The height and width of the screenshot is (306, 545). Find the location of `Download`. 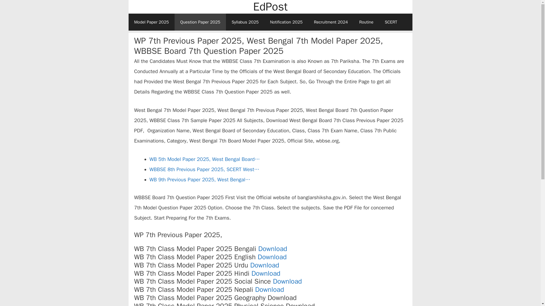

Download is located at coordinates (269, 289).